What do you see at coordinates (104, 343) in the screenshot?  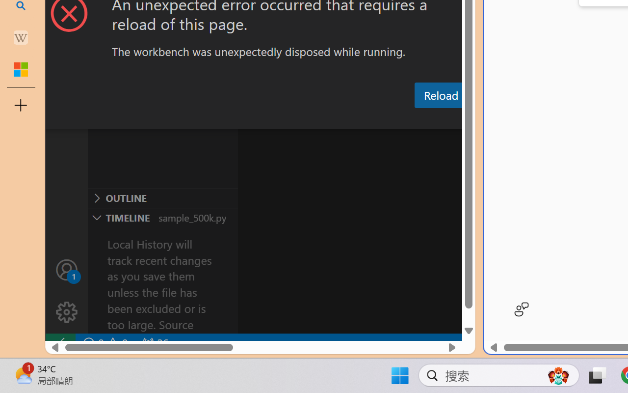 I see `No Problems` at bounding box center [104, 343].